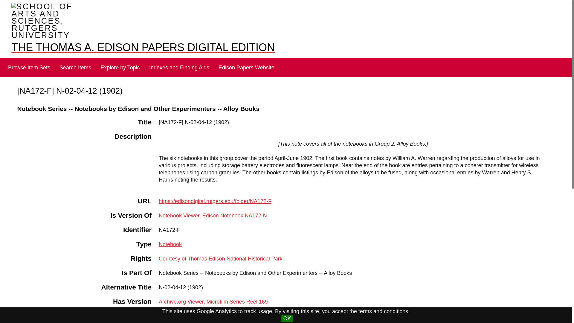 The height and width of the screenshot is (323, 574). Describe the element at coordinates (75, 68) in the screenshot. I see `Search Items` at that location.